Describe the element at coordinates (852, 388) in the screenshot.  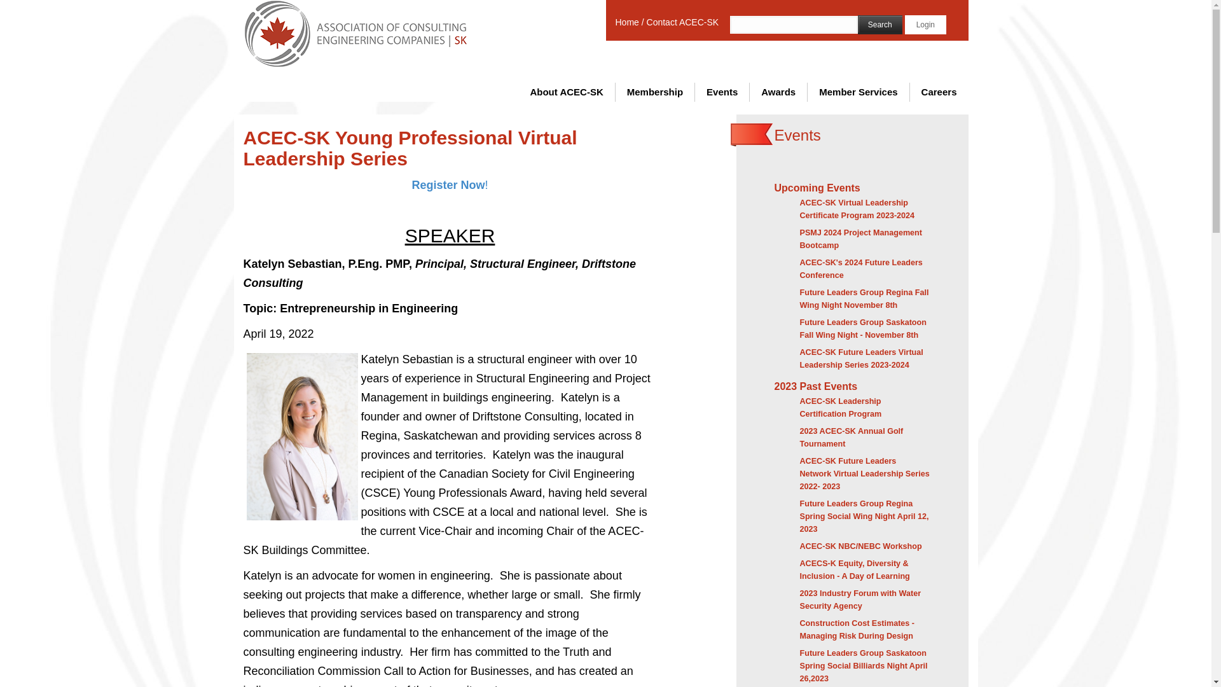
I see `2023 Past Events` at that location.